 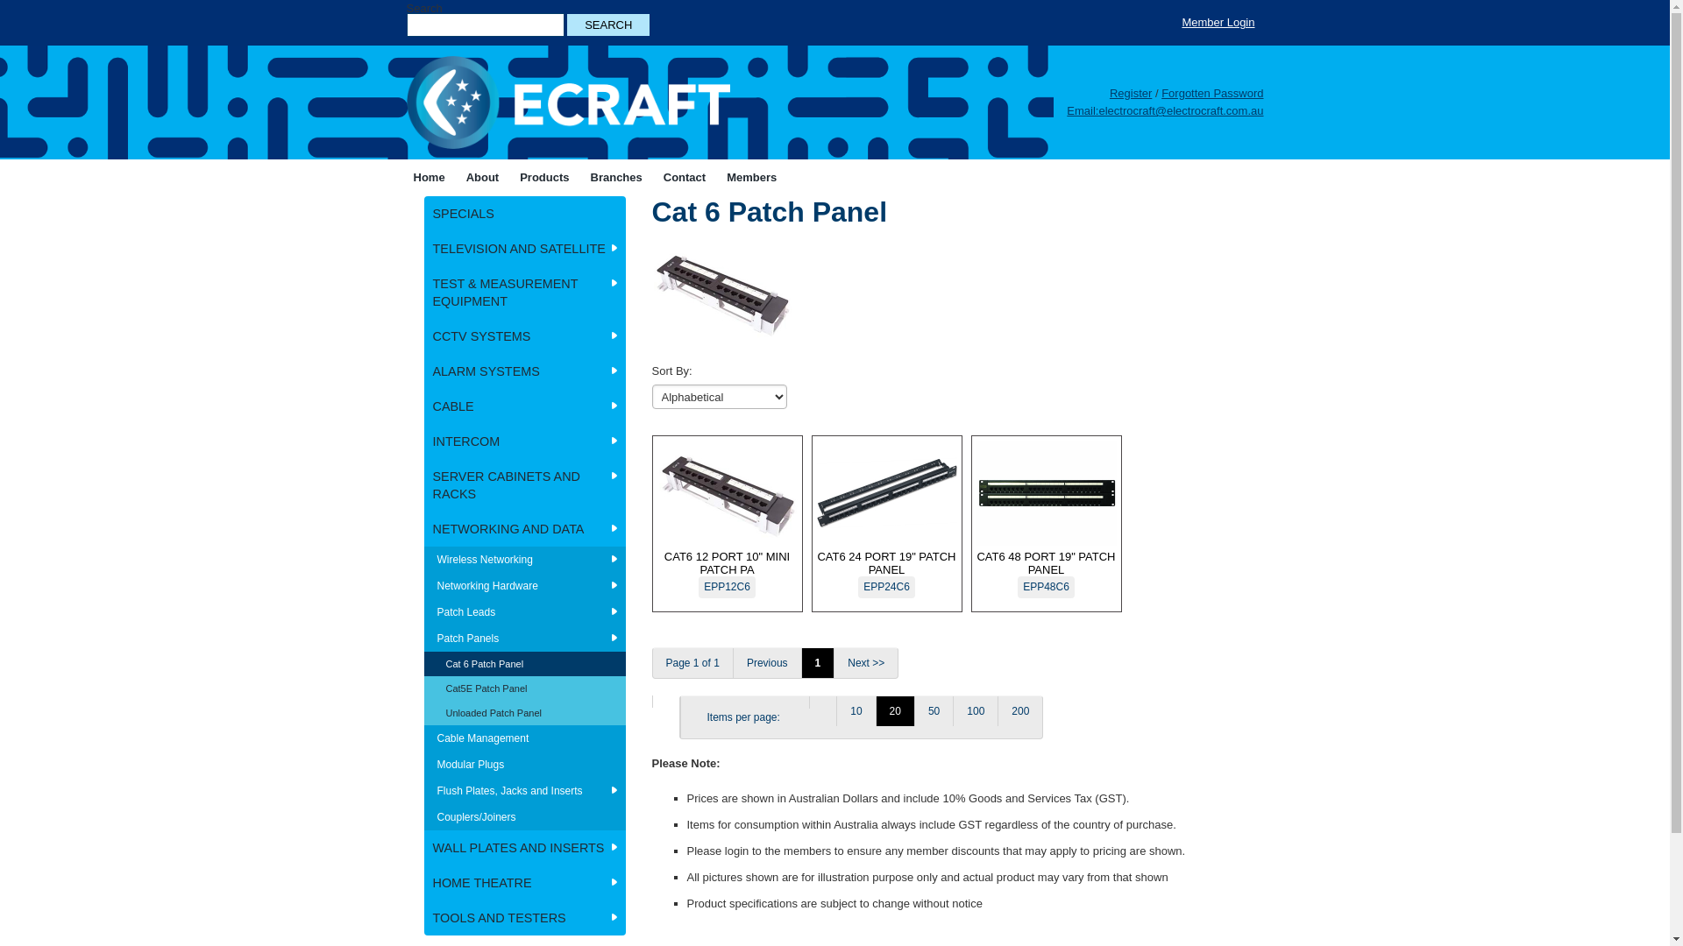 What do you see at coordinates (608, 25) in the screenshot?
I see `Search` at bounding box center [608, 25].